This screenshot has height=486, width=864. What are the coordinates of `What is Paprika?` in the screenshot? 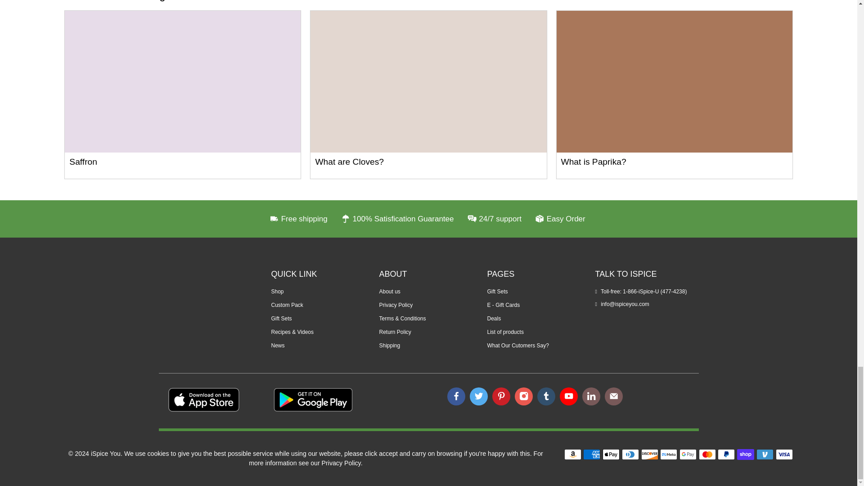 It's located at (594, 162).